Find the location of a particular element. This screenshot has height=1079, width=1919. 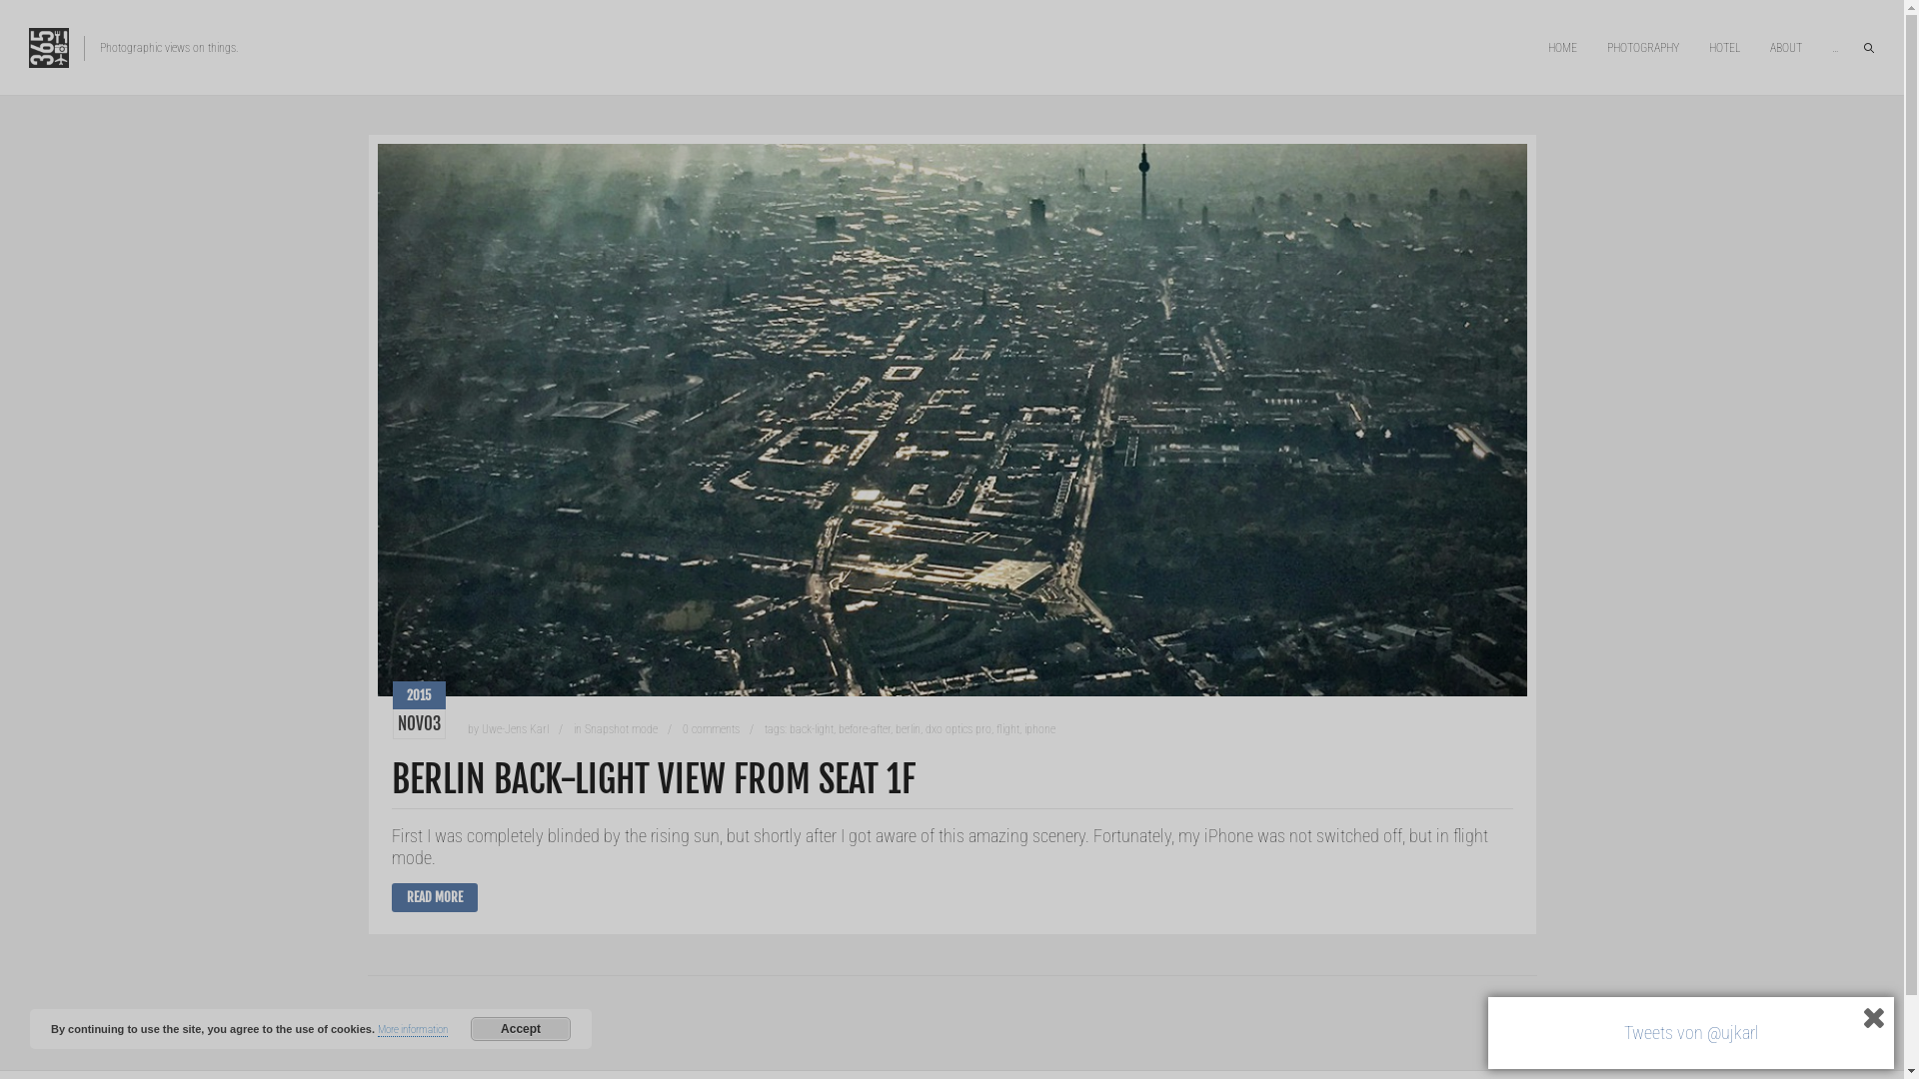

HOME is located at coordinates (1563, 48).